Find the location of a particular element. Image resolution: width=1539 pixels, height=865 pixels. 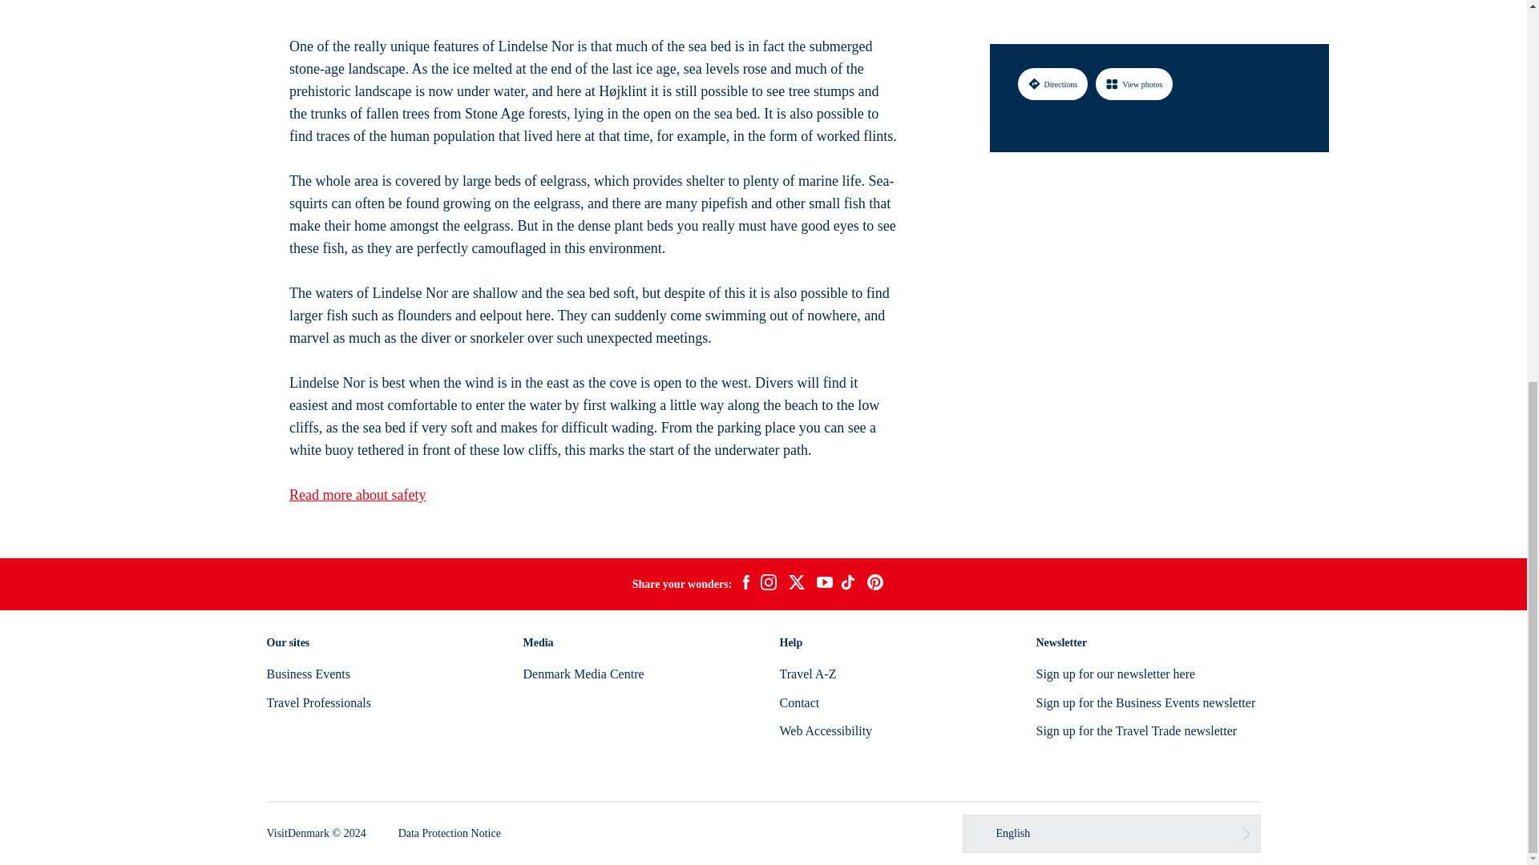

facebook is located at coordinates (745, 585).